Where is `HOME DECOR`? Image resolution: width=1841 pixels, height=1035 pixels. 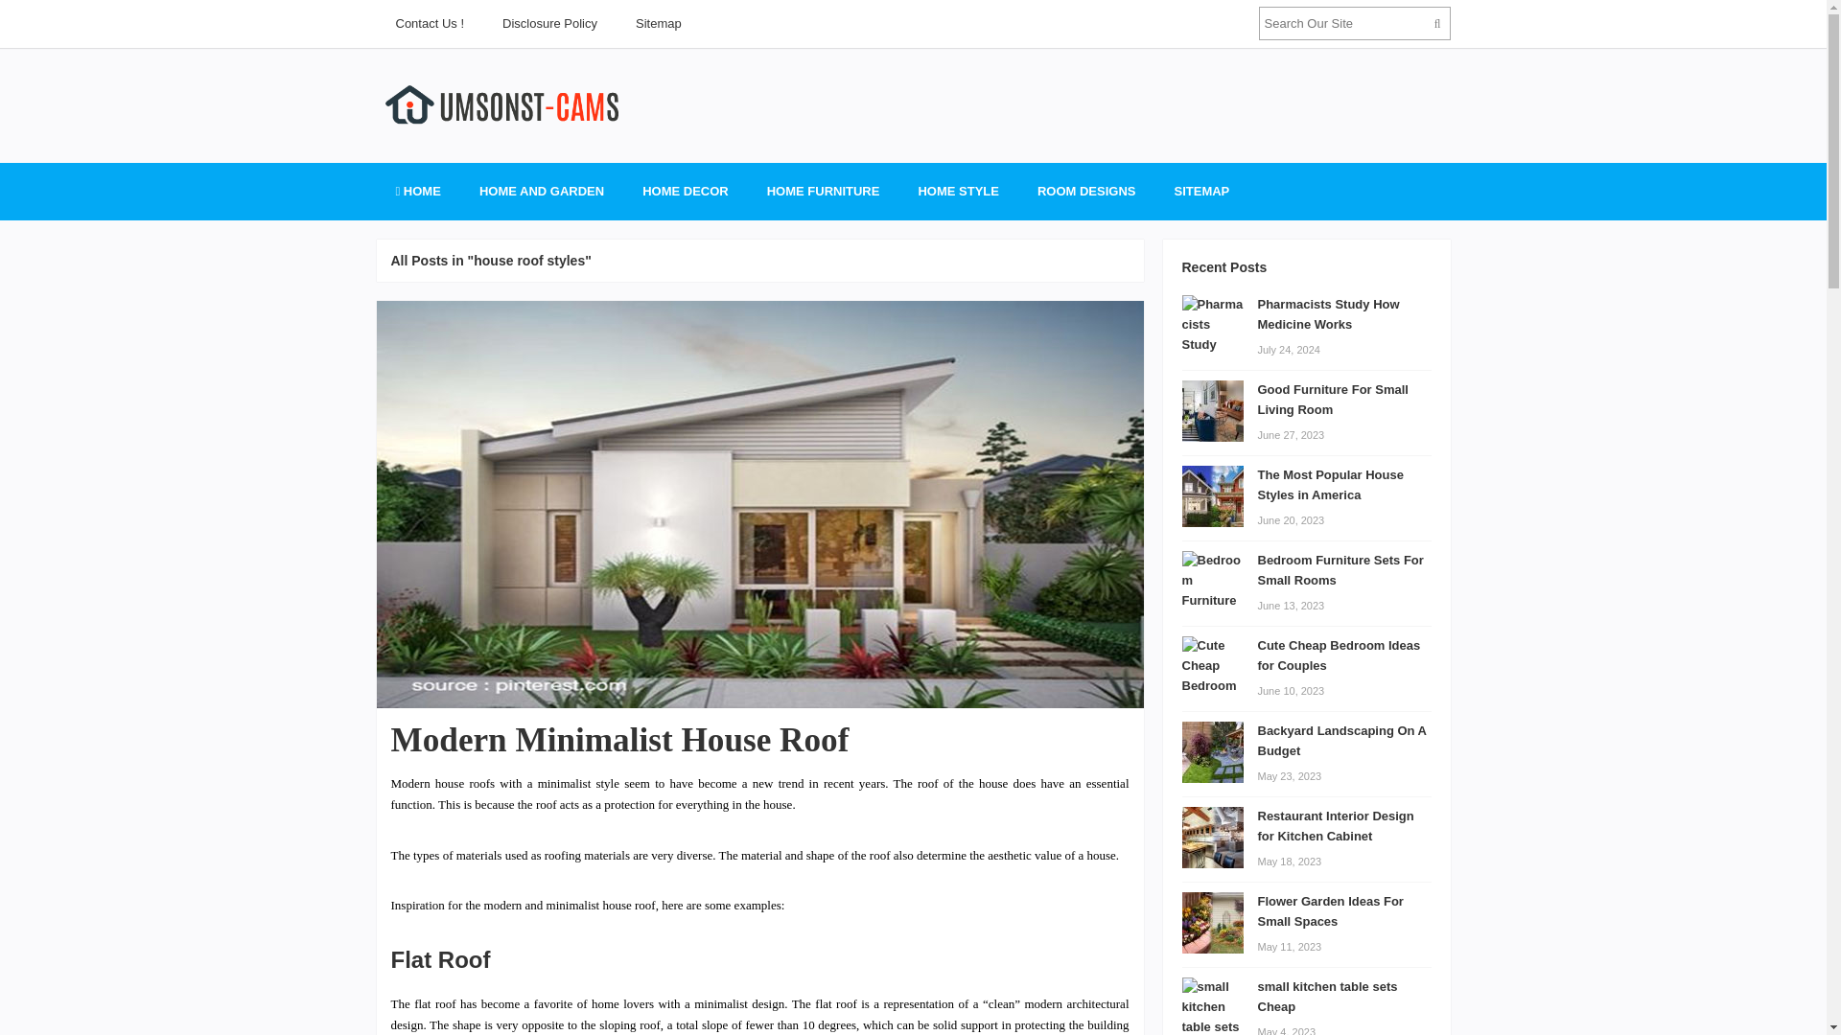
HOME DECOR is located at coordinates (685, 192).